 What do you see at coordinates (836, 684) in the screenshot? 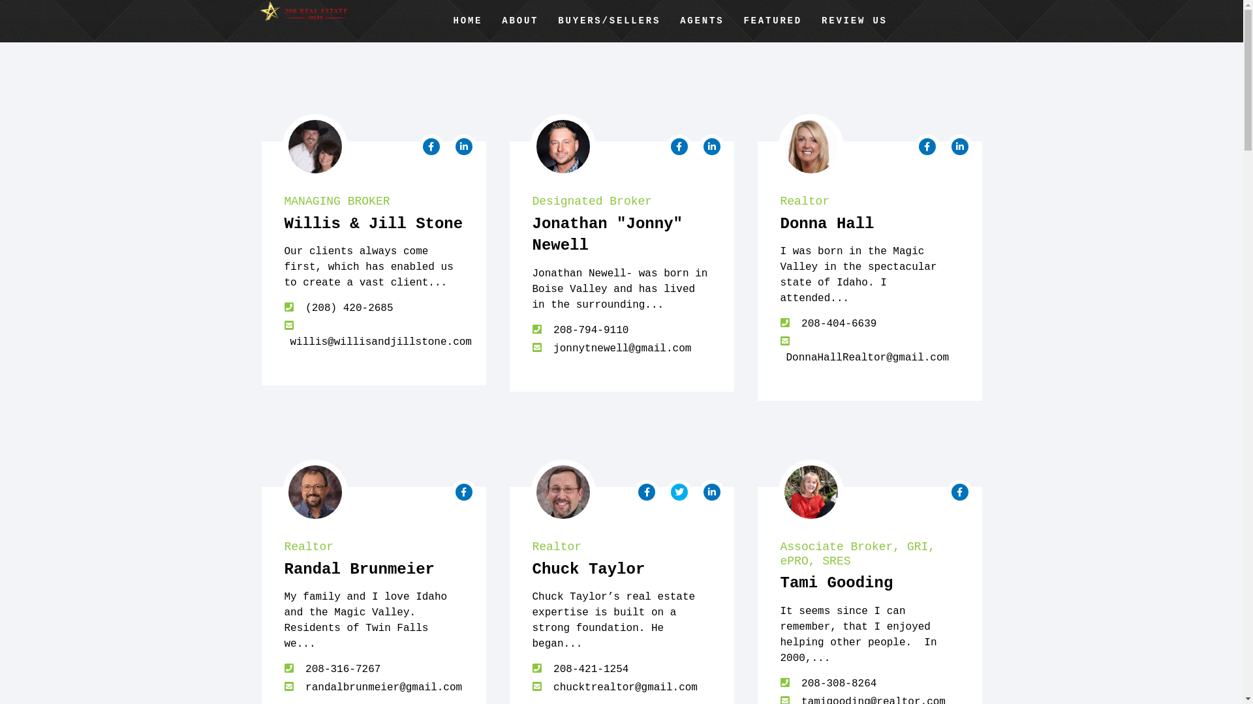
I see `208-308-8264` at bounding box center [836, 684].